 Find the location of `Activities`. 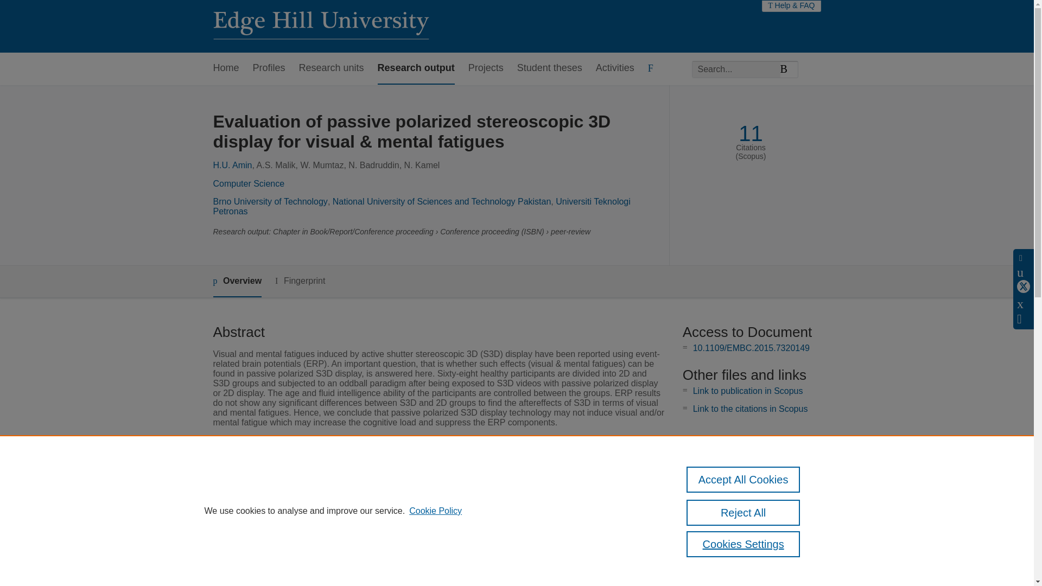

Activities is located at coordinates (615, 68).